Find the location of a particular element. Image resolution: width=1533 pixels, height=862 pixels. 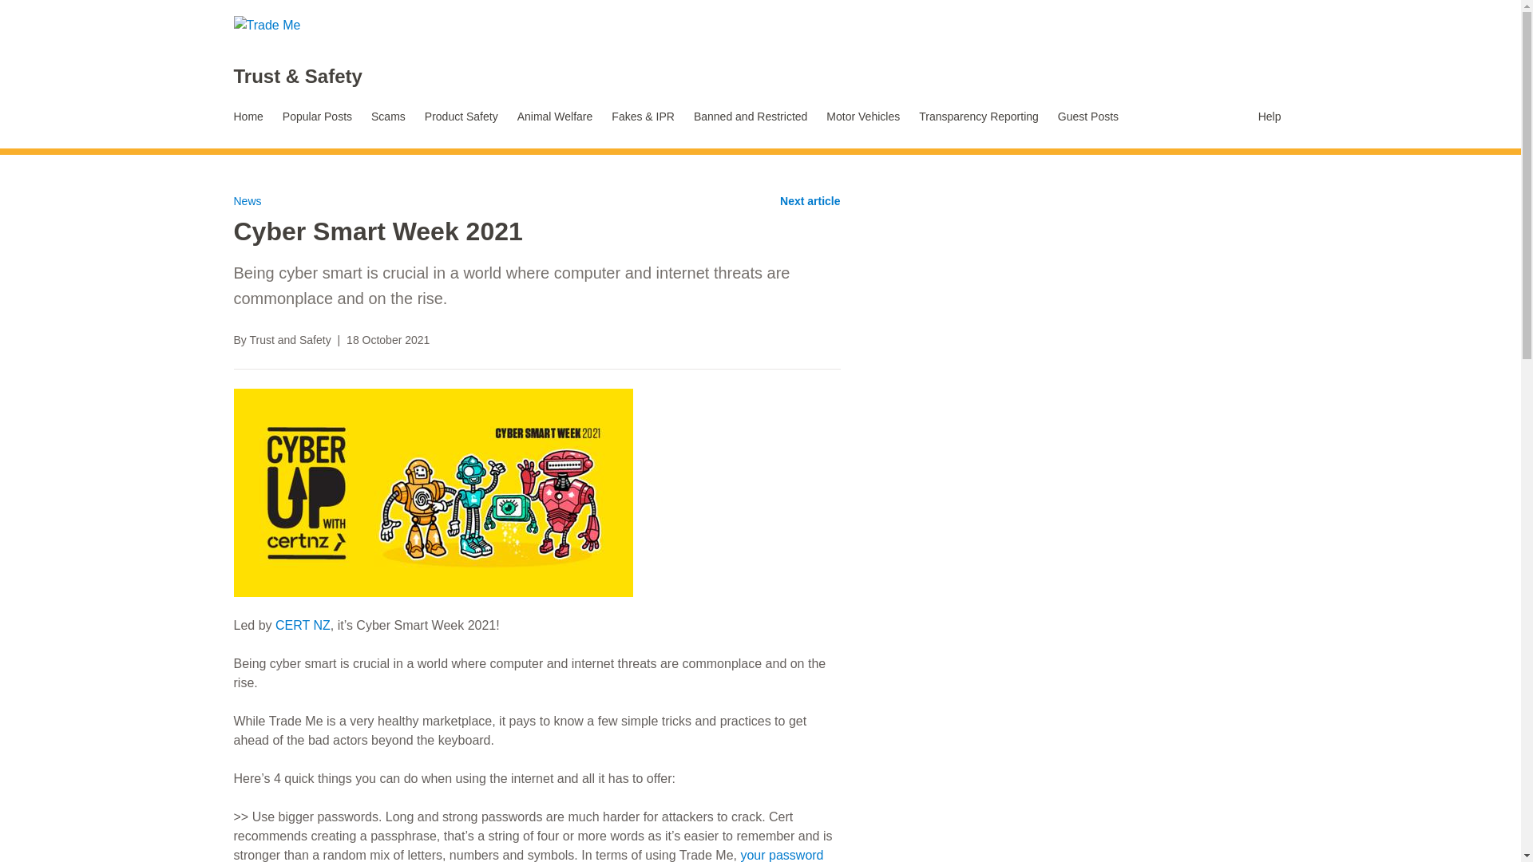

Animal Welfare is located at coordinates (554, 117).